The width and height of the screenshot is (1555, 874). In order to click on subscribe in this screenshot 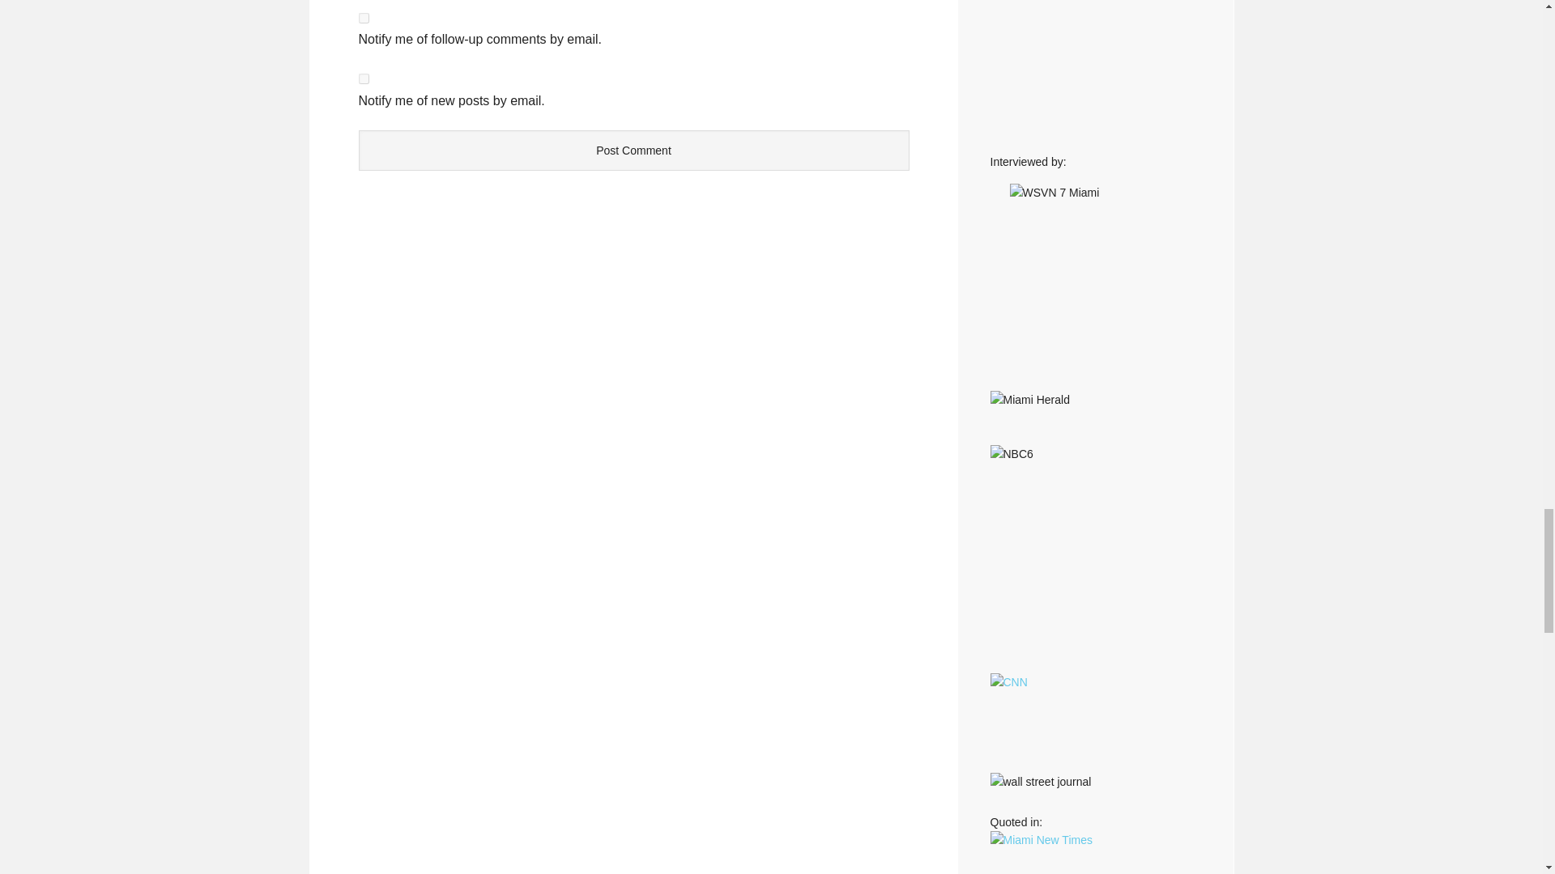, I will do `click(363, 18)`.